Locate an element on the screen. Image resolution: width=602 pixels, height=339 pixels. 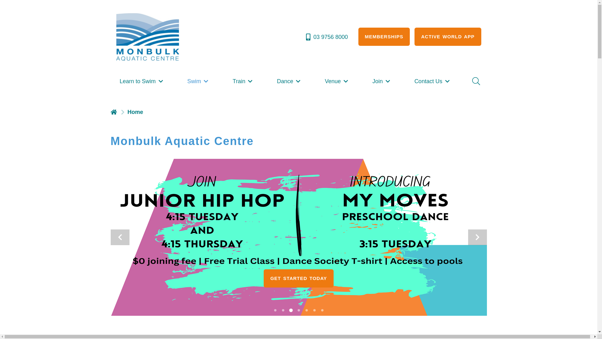
  is located at coordinates (114, 111).